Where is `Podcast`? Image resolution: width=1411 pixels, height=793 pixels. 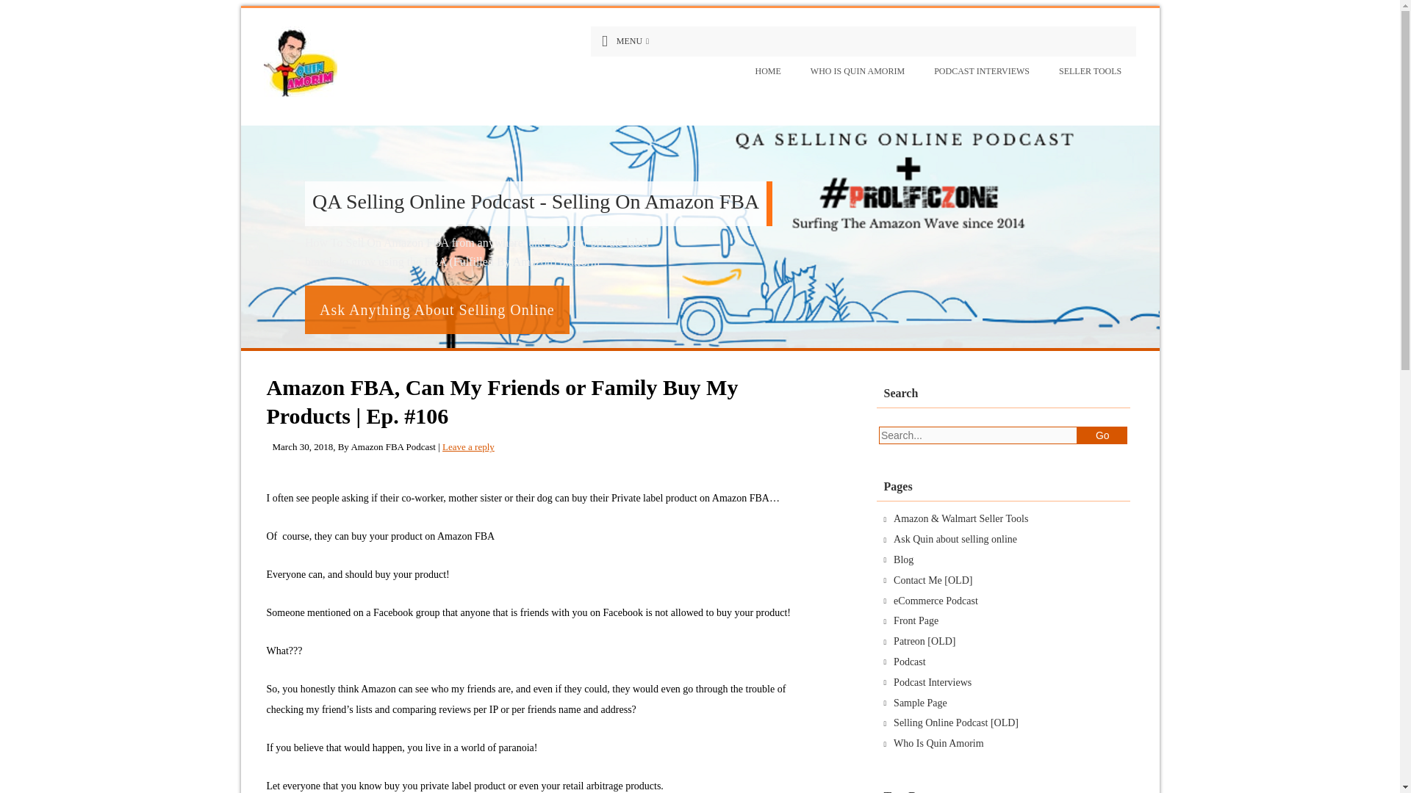 Podcast is located at coordinates (909, 662).